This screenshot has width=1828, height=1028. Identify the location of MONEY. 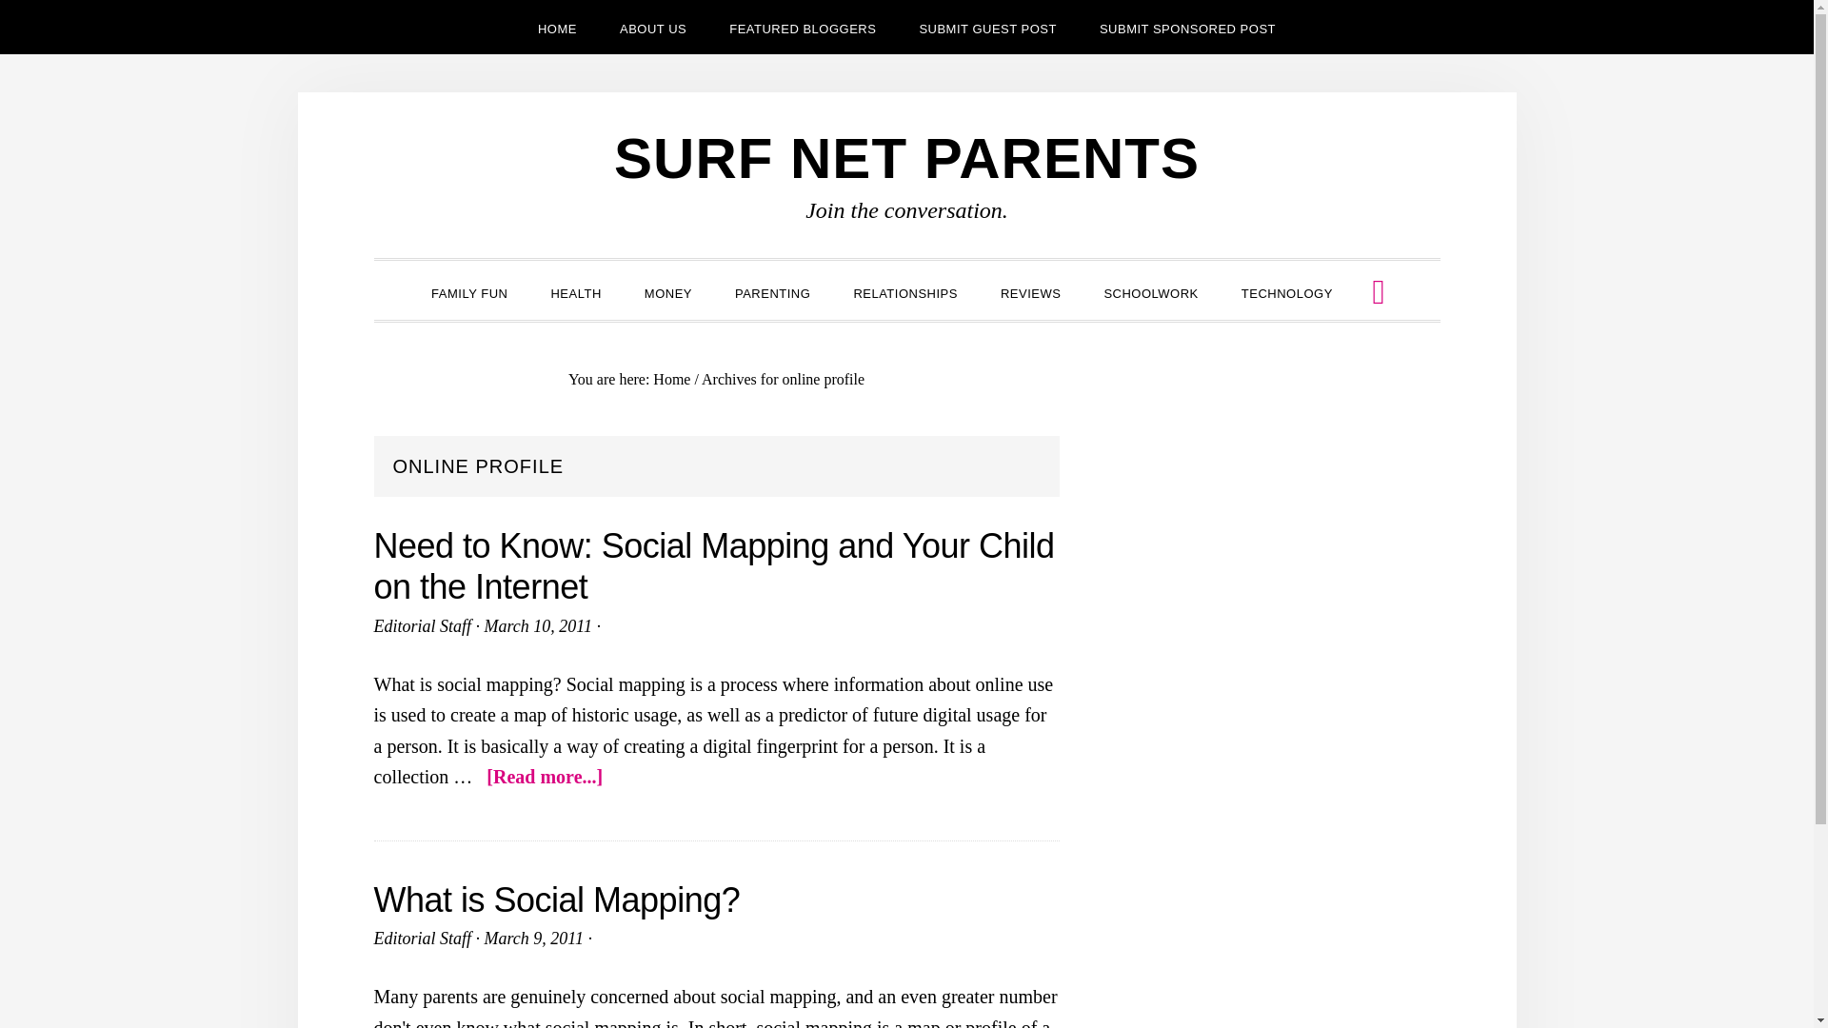
(667, 291).